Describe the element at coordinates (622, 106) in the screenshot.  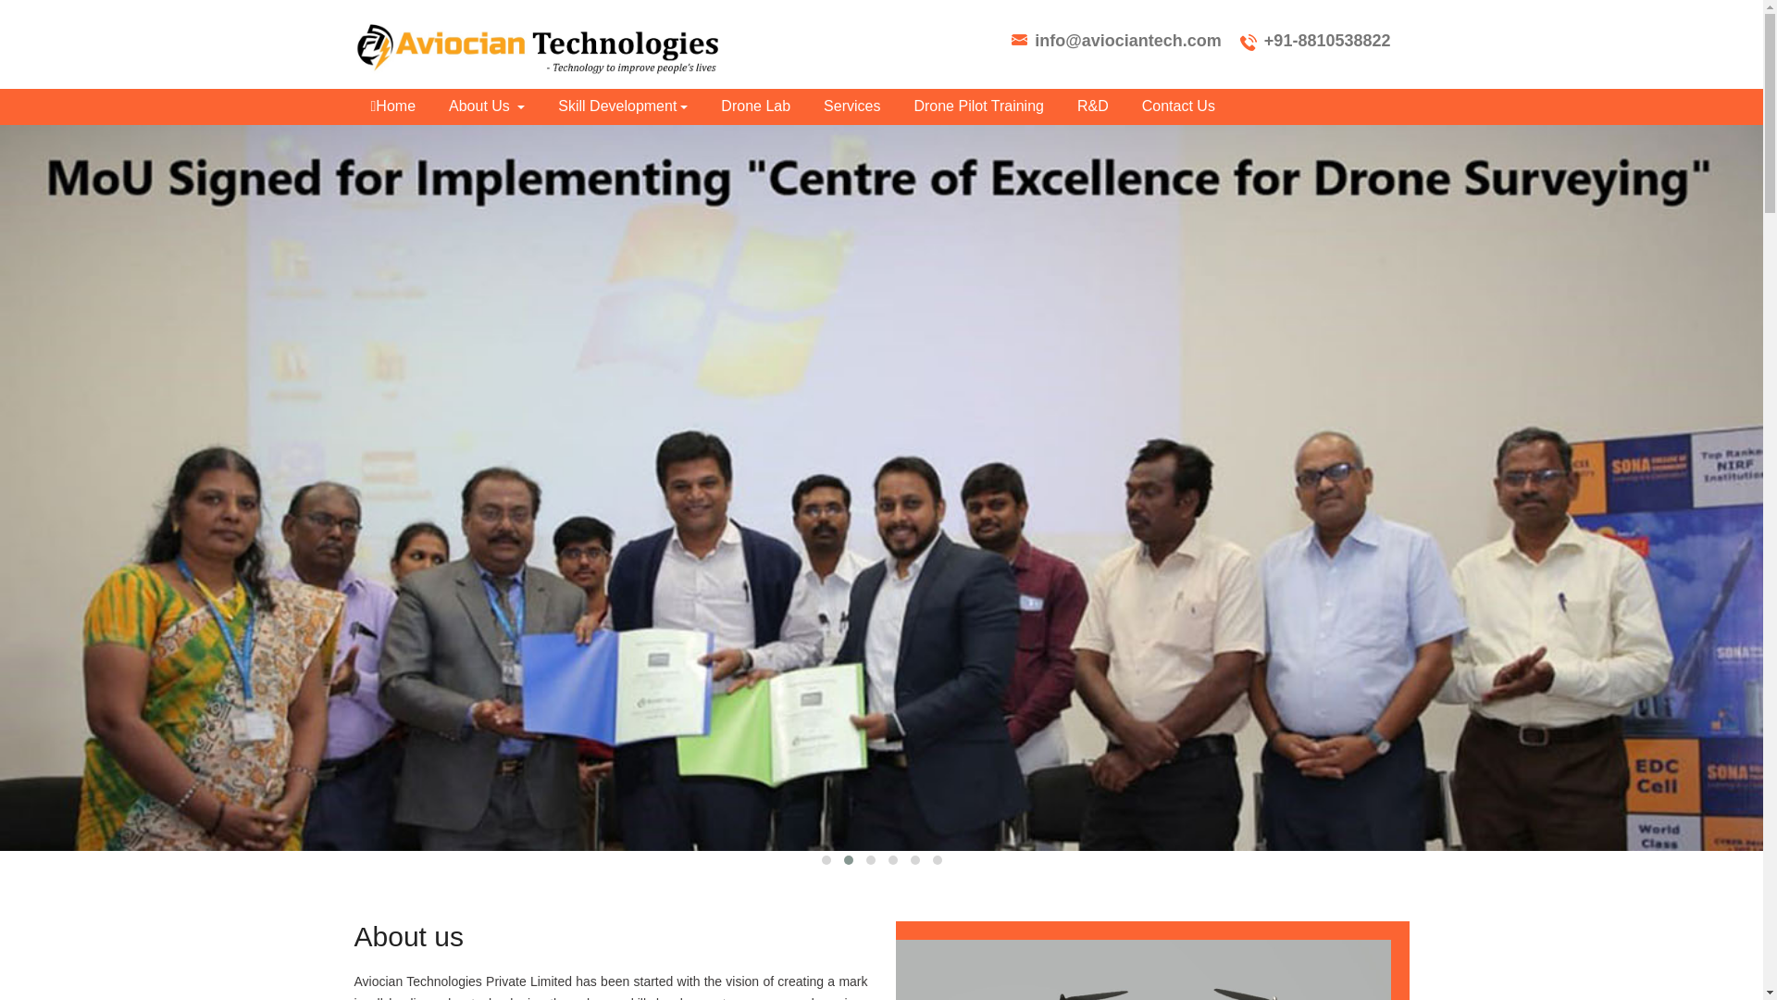
I see `Skill Development` at that location.